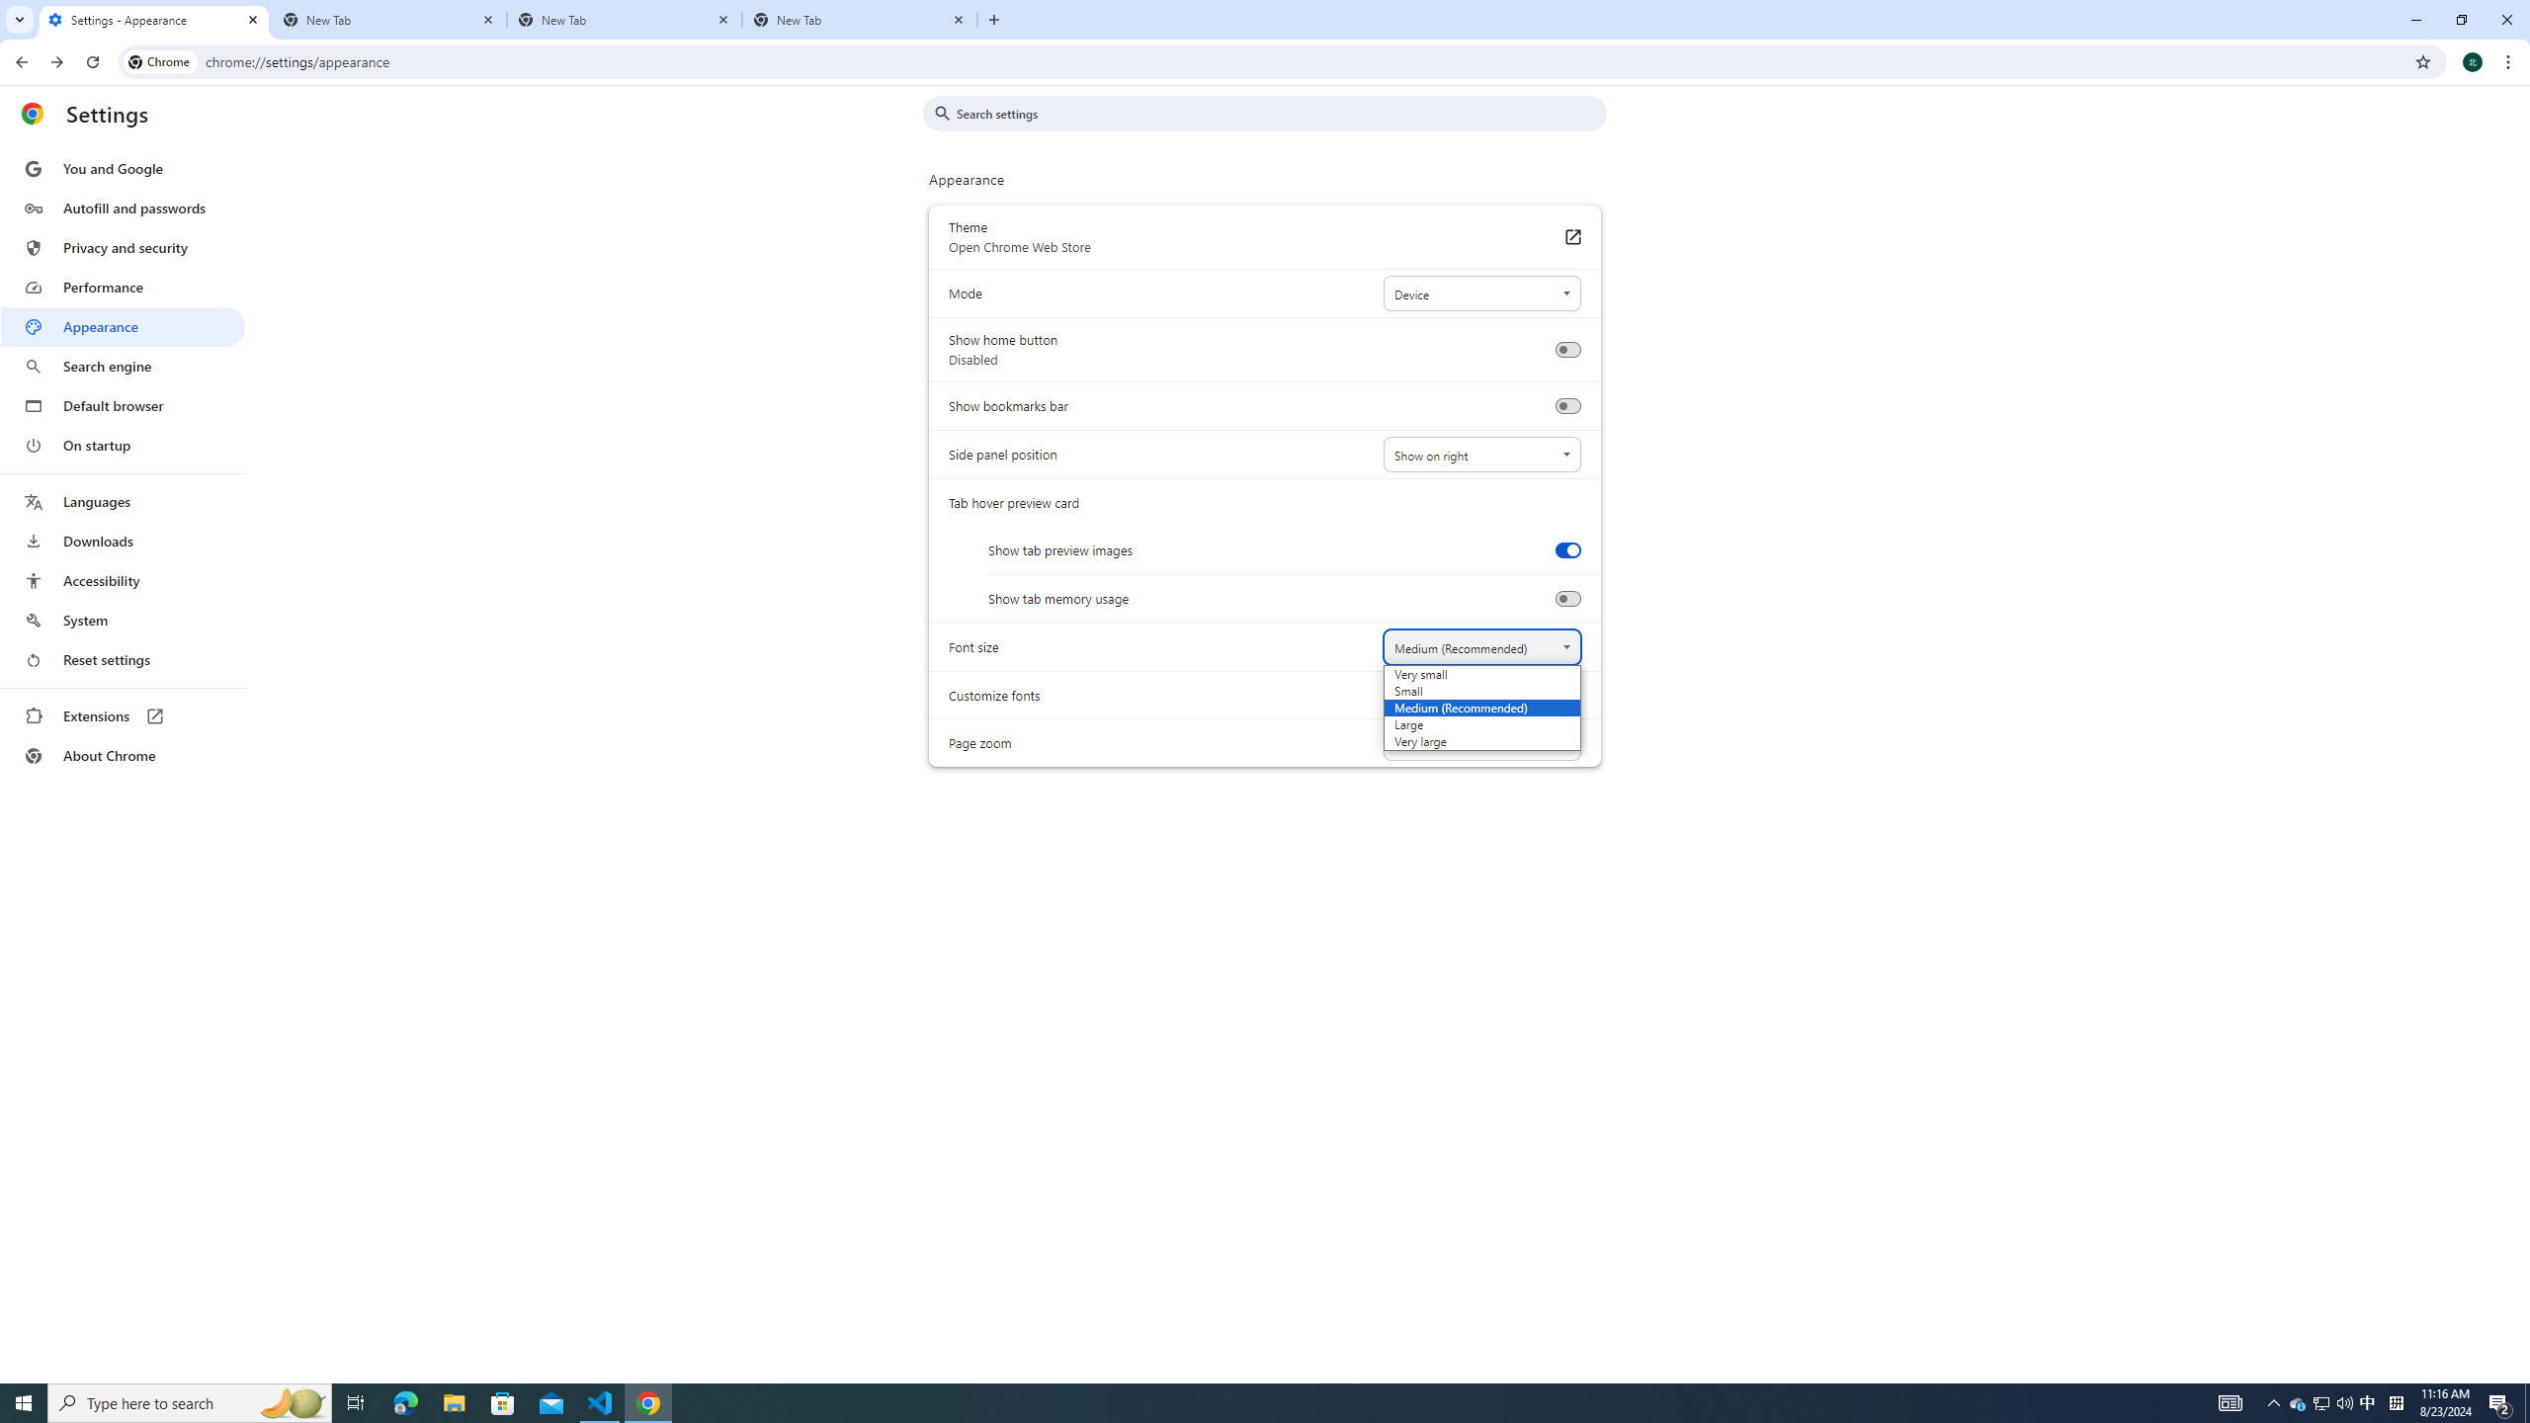 This screenshot has height=1423, width=2530. I want to click on New Tab, so click(860, 20).